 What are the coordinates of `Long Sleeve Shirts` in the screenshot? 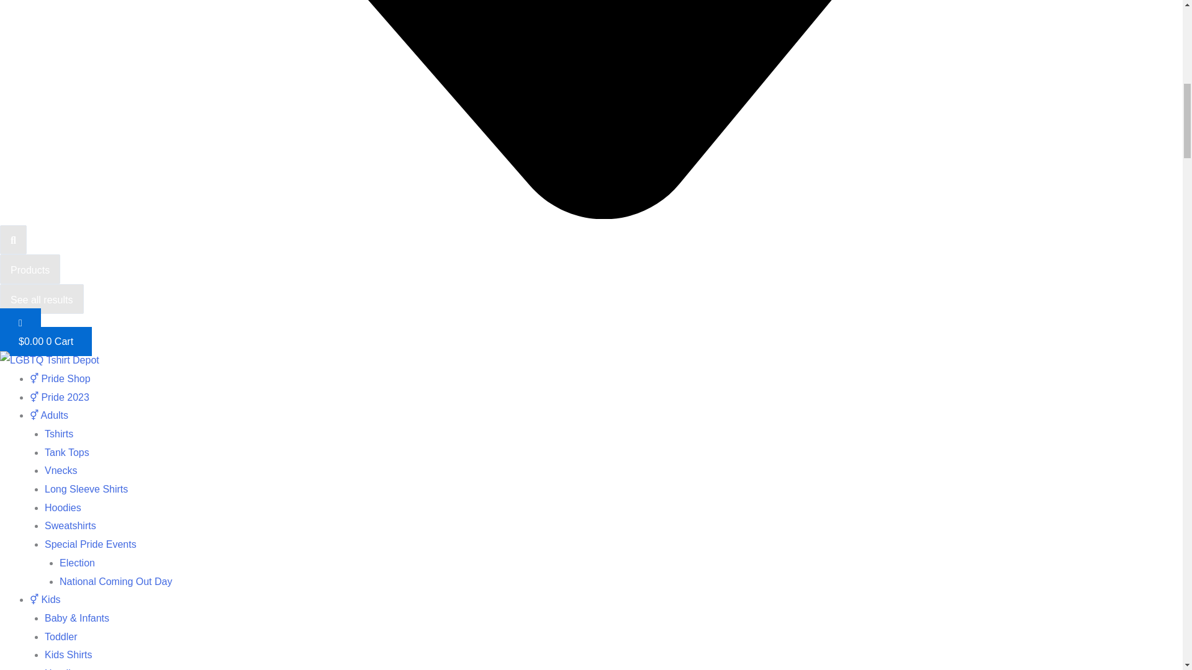 It's located at (86, 489).